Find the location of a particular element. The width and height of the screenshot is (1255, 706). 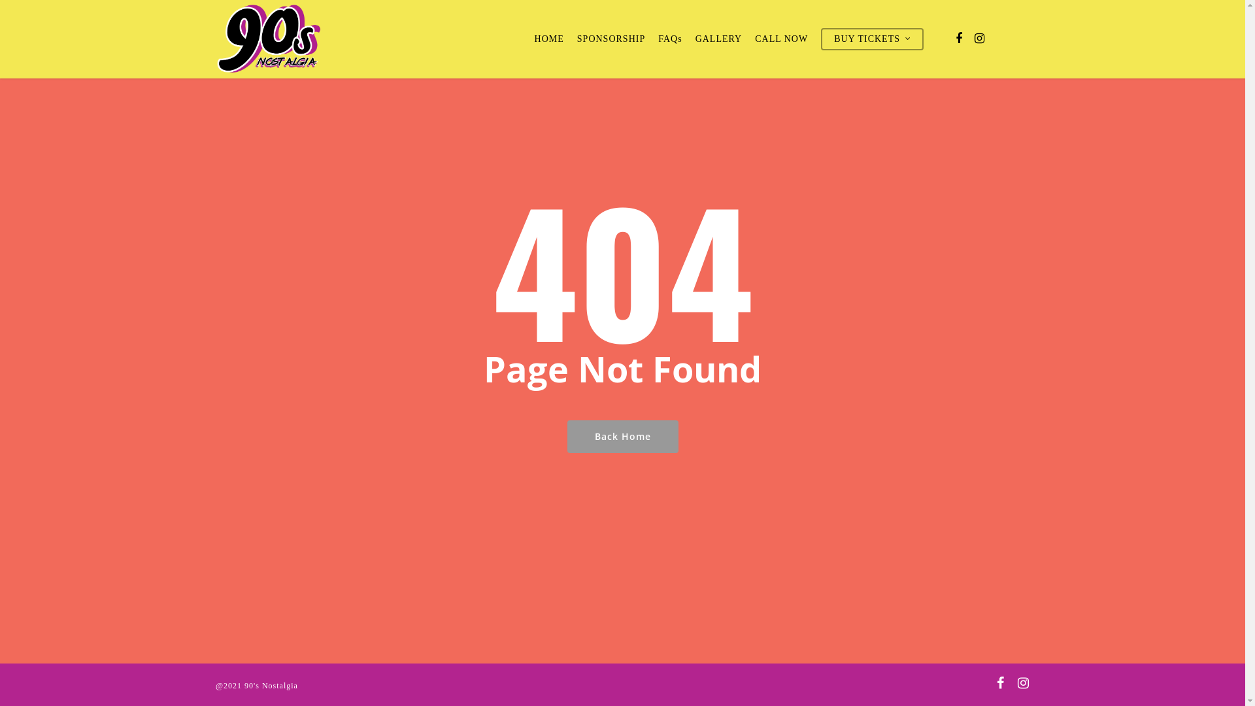

FAQs is located at coordinates (670, 39).